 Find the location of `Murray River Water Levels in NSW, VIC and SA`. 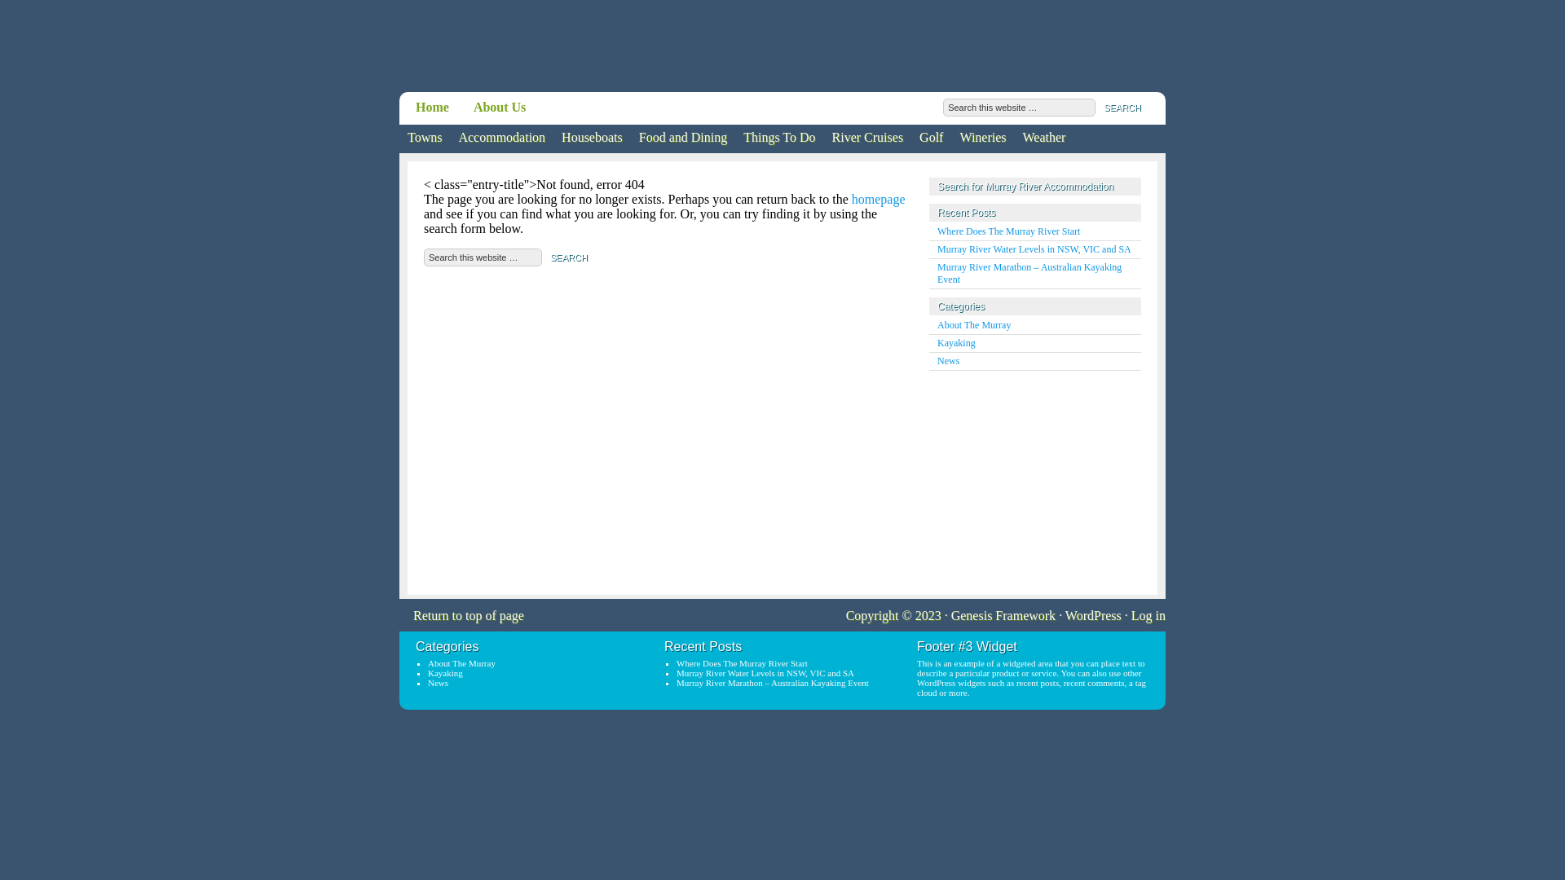

Murray River Water Levels in NSW, VIC and SA is located at coordinates (765, 673).